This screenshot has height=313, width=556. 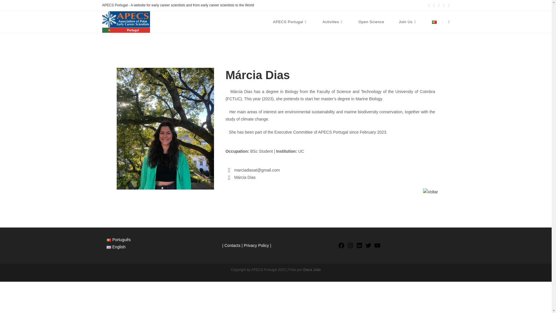 What do you see at coordinates (290, 22) in the screenshot?
I see `APECS Portugal` at bounding box center [290, 22].